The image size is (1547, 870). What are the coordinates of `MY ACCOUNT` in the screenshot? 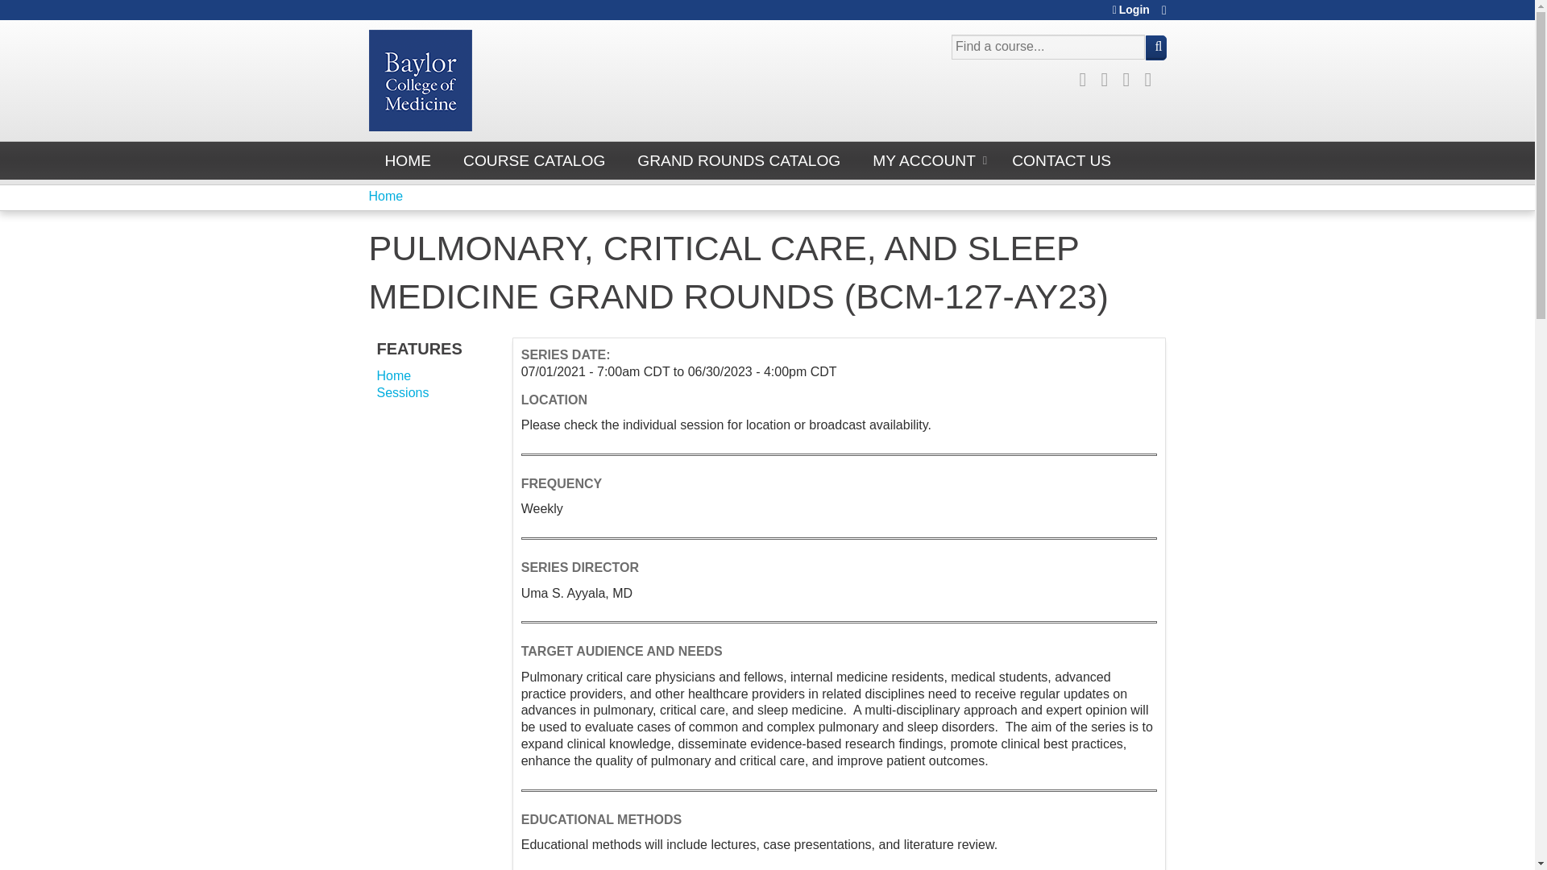 It's located at (927, 160).